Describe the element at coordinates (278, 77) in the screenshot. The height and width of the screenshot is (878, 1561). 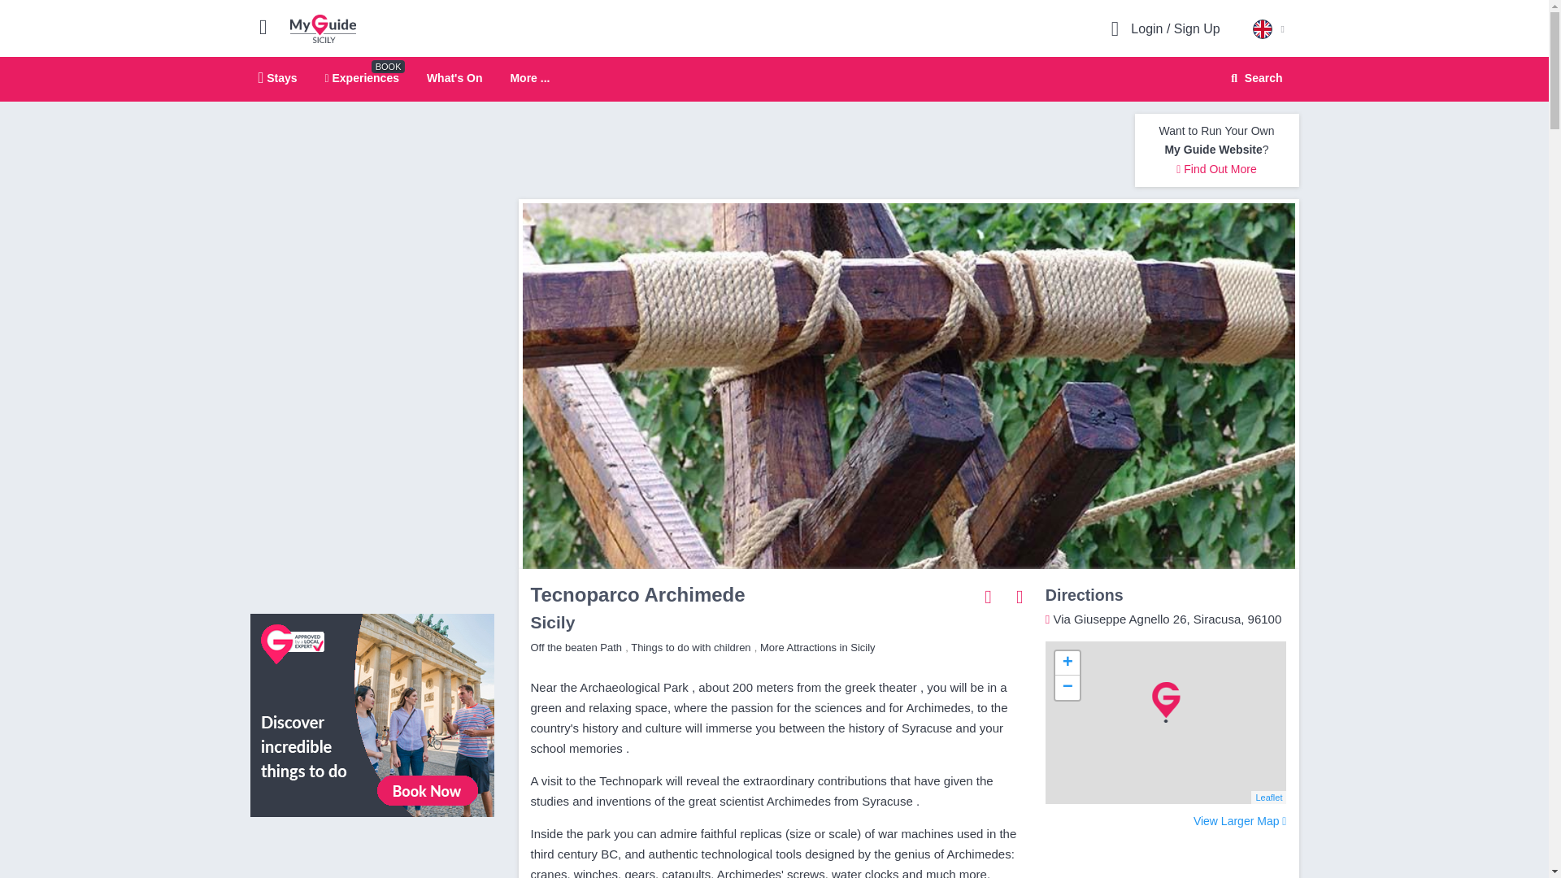
I see `Stays` at that location.